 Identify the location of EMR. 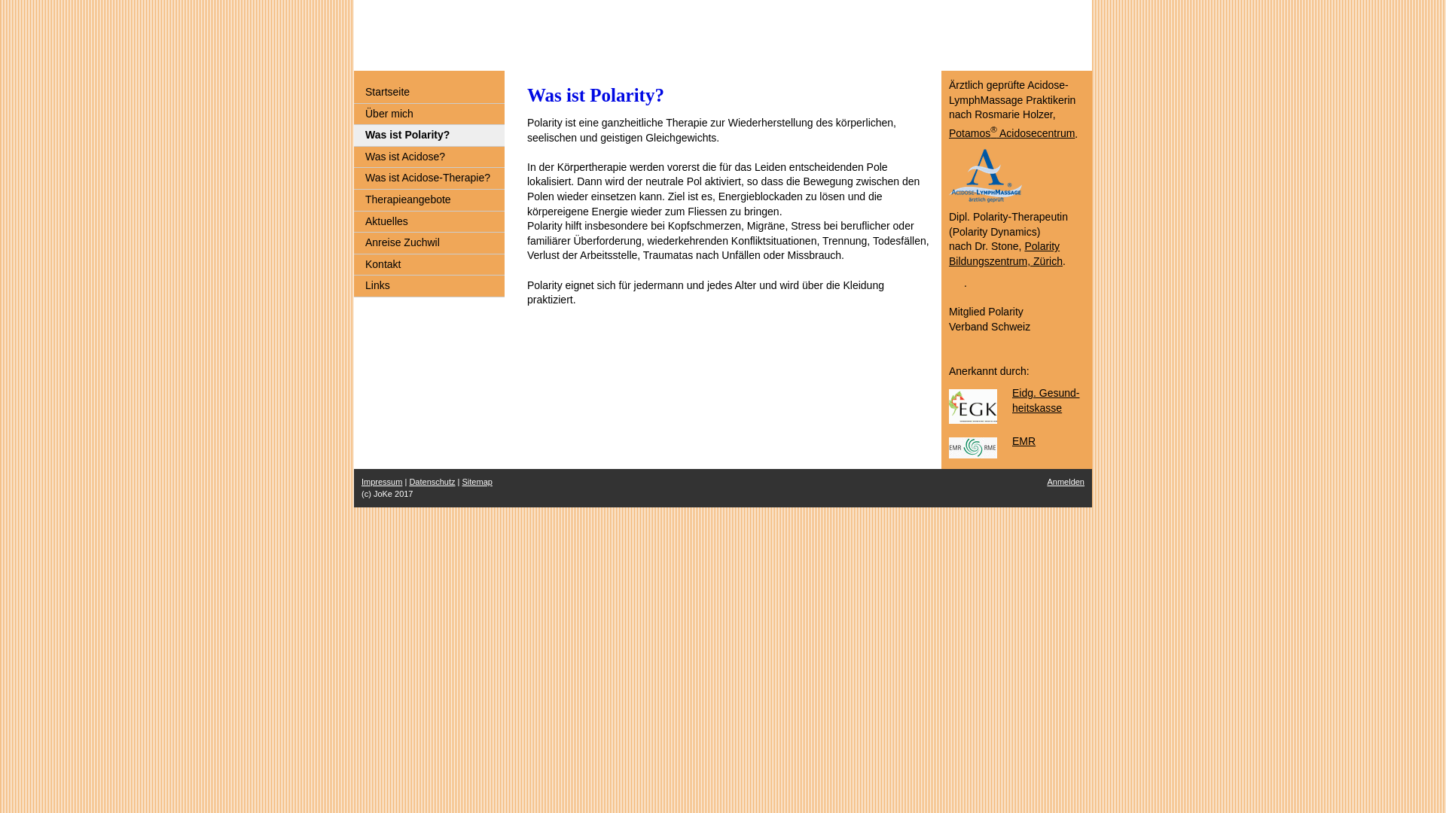
(1024, 441).